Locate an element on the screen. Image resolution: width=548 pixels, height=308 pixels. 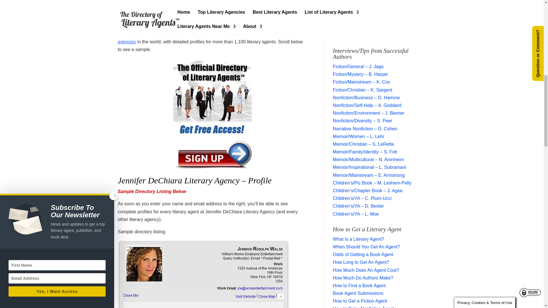
Literary Agencies is located at coordinates (208, 38).